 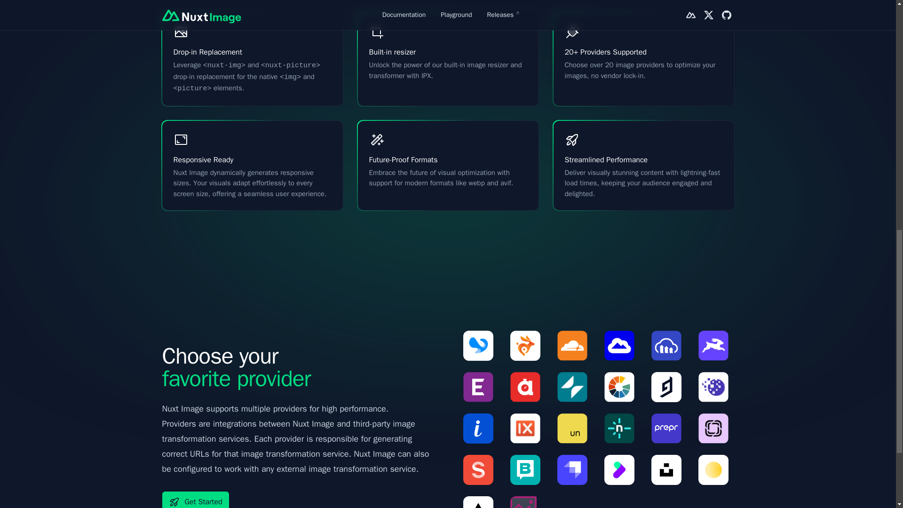 I want to click on netlify, so click(x=622, y=428).